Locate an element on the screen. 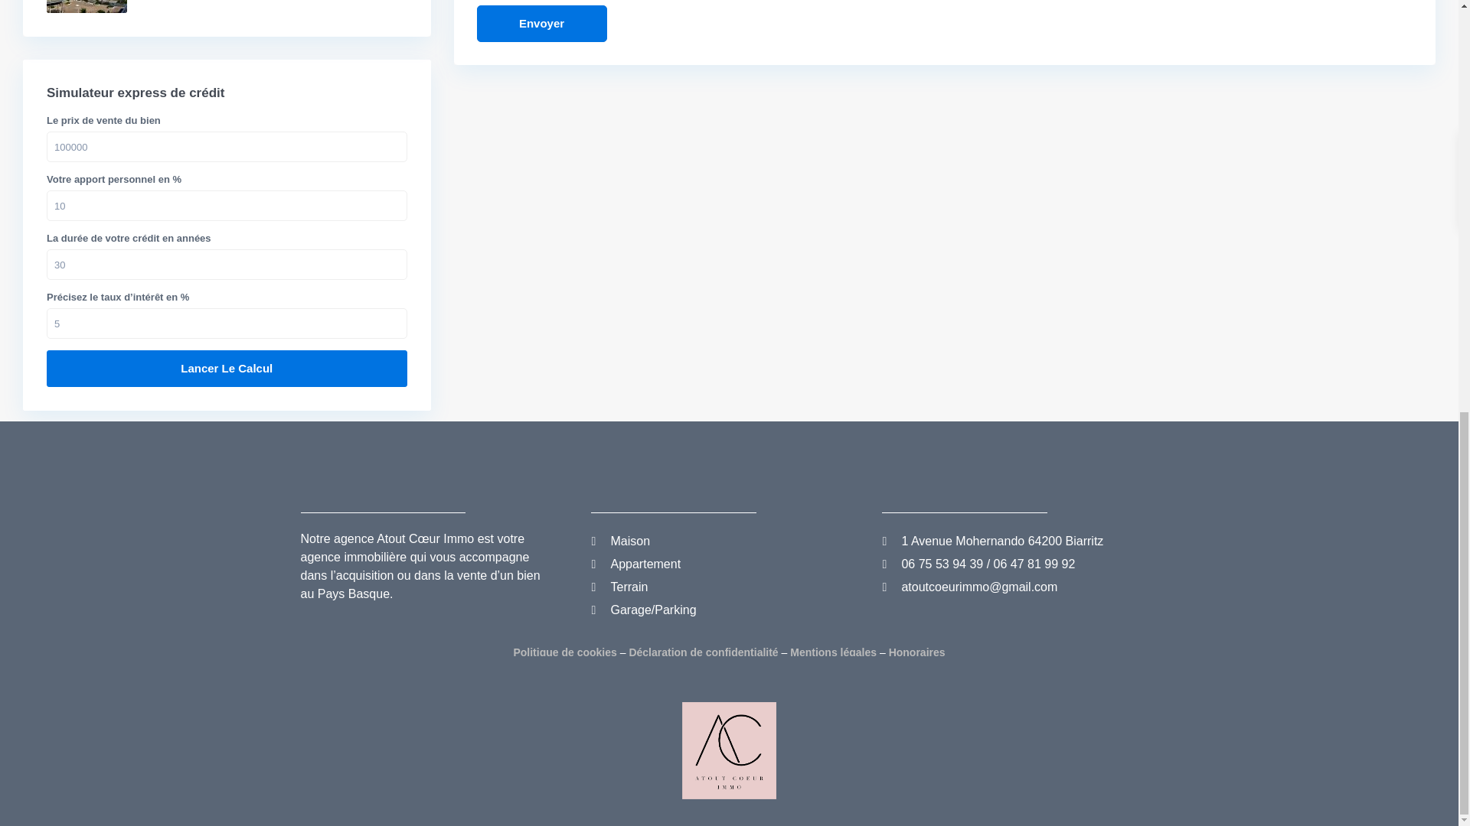 The height and width of the screenshot is (826, 1470). Lancer Le Calcul is located at coordinates (227, 369).